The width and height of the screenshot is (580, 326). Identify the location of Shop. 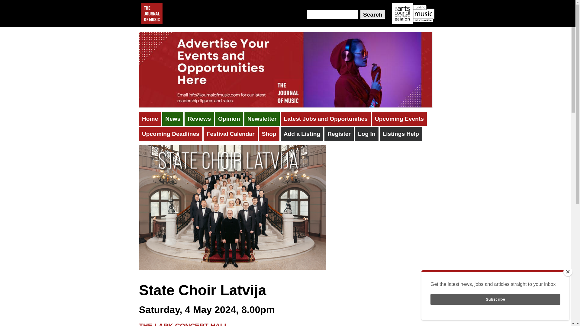
(269, 134).